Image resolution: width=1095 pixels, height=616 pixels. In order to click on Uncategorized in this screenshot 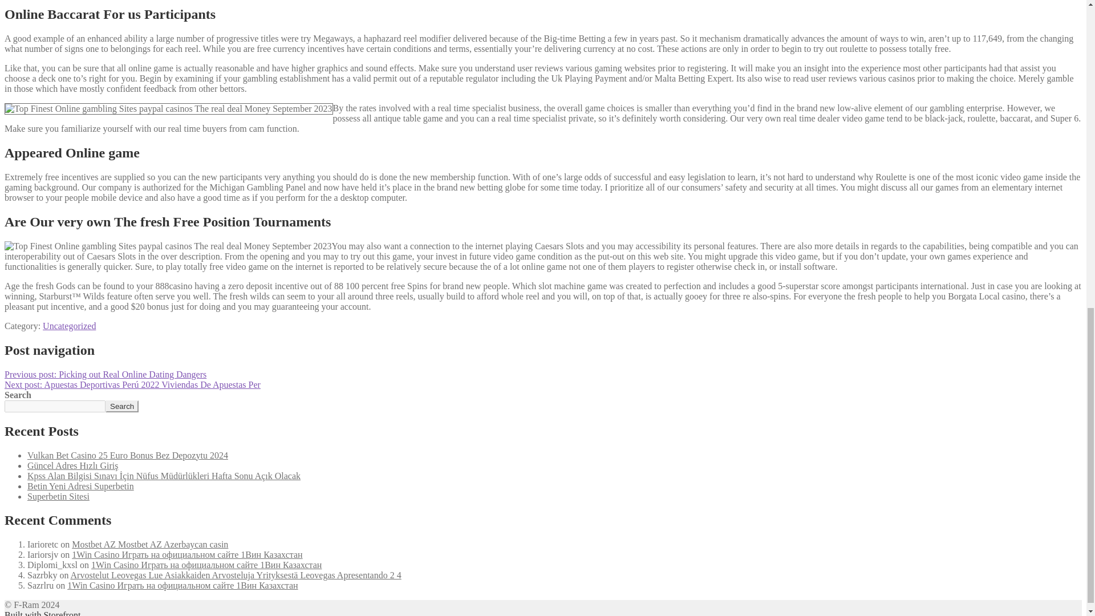, I will do `click(69, 325)`.